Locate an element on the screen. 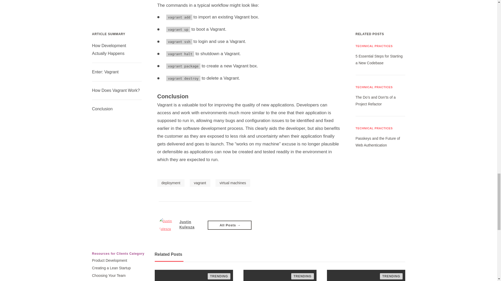 The image size is (501, 281). deployment is located at coordinates (171, 183).